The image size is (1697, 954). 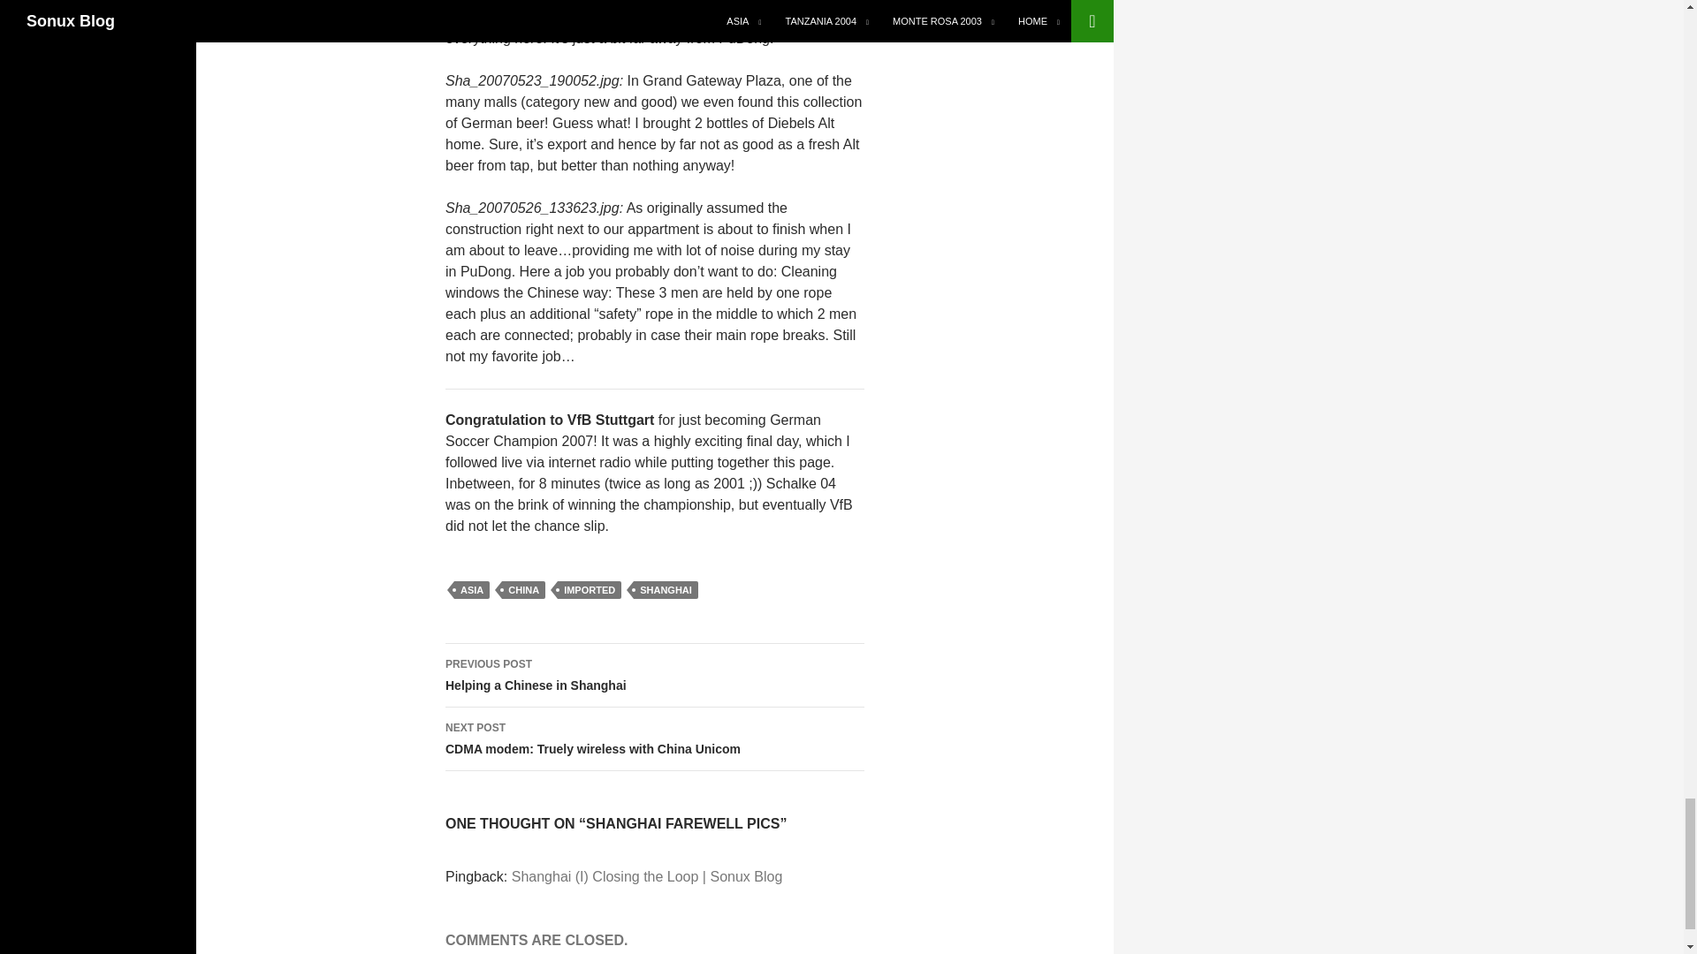 What do you see at coordinates (523, 590) in the screenshot?
I see `CHINA` at bounding box center [523, 590].